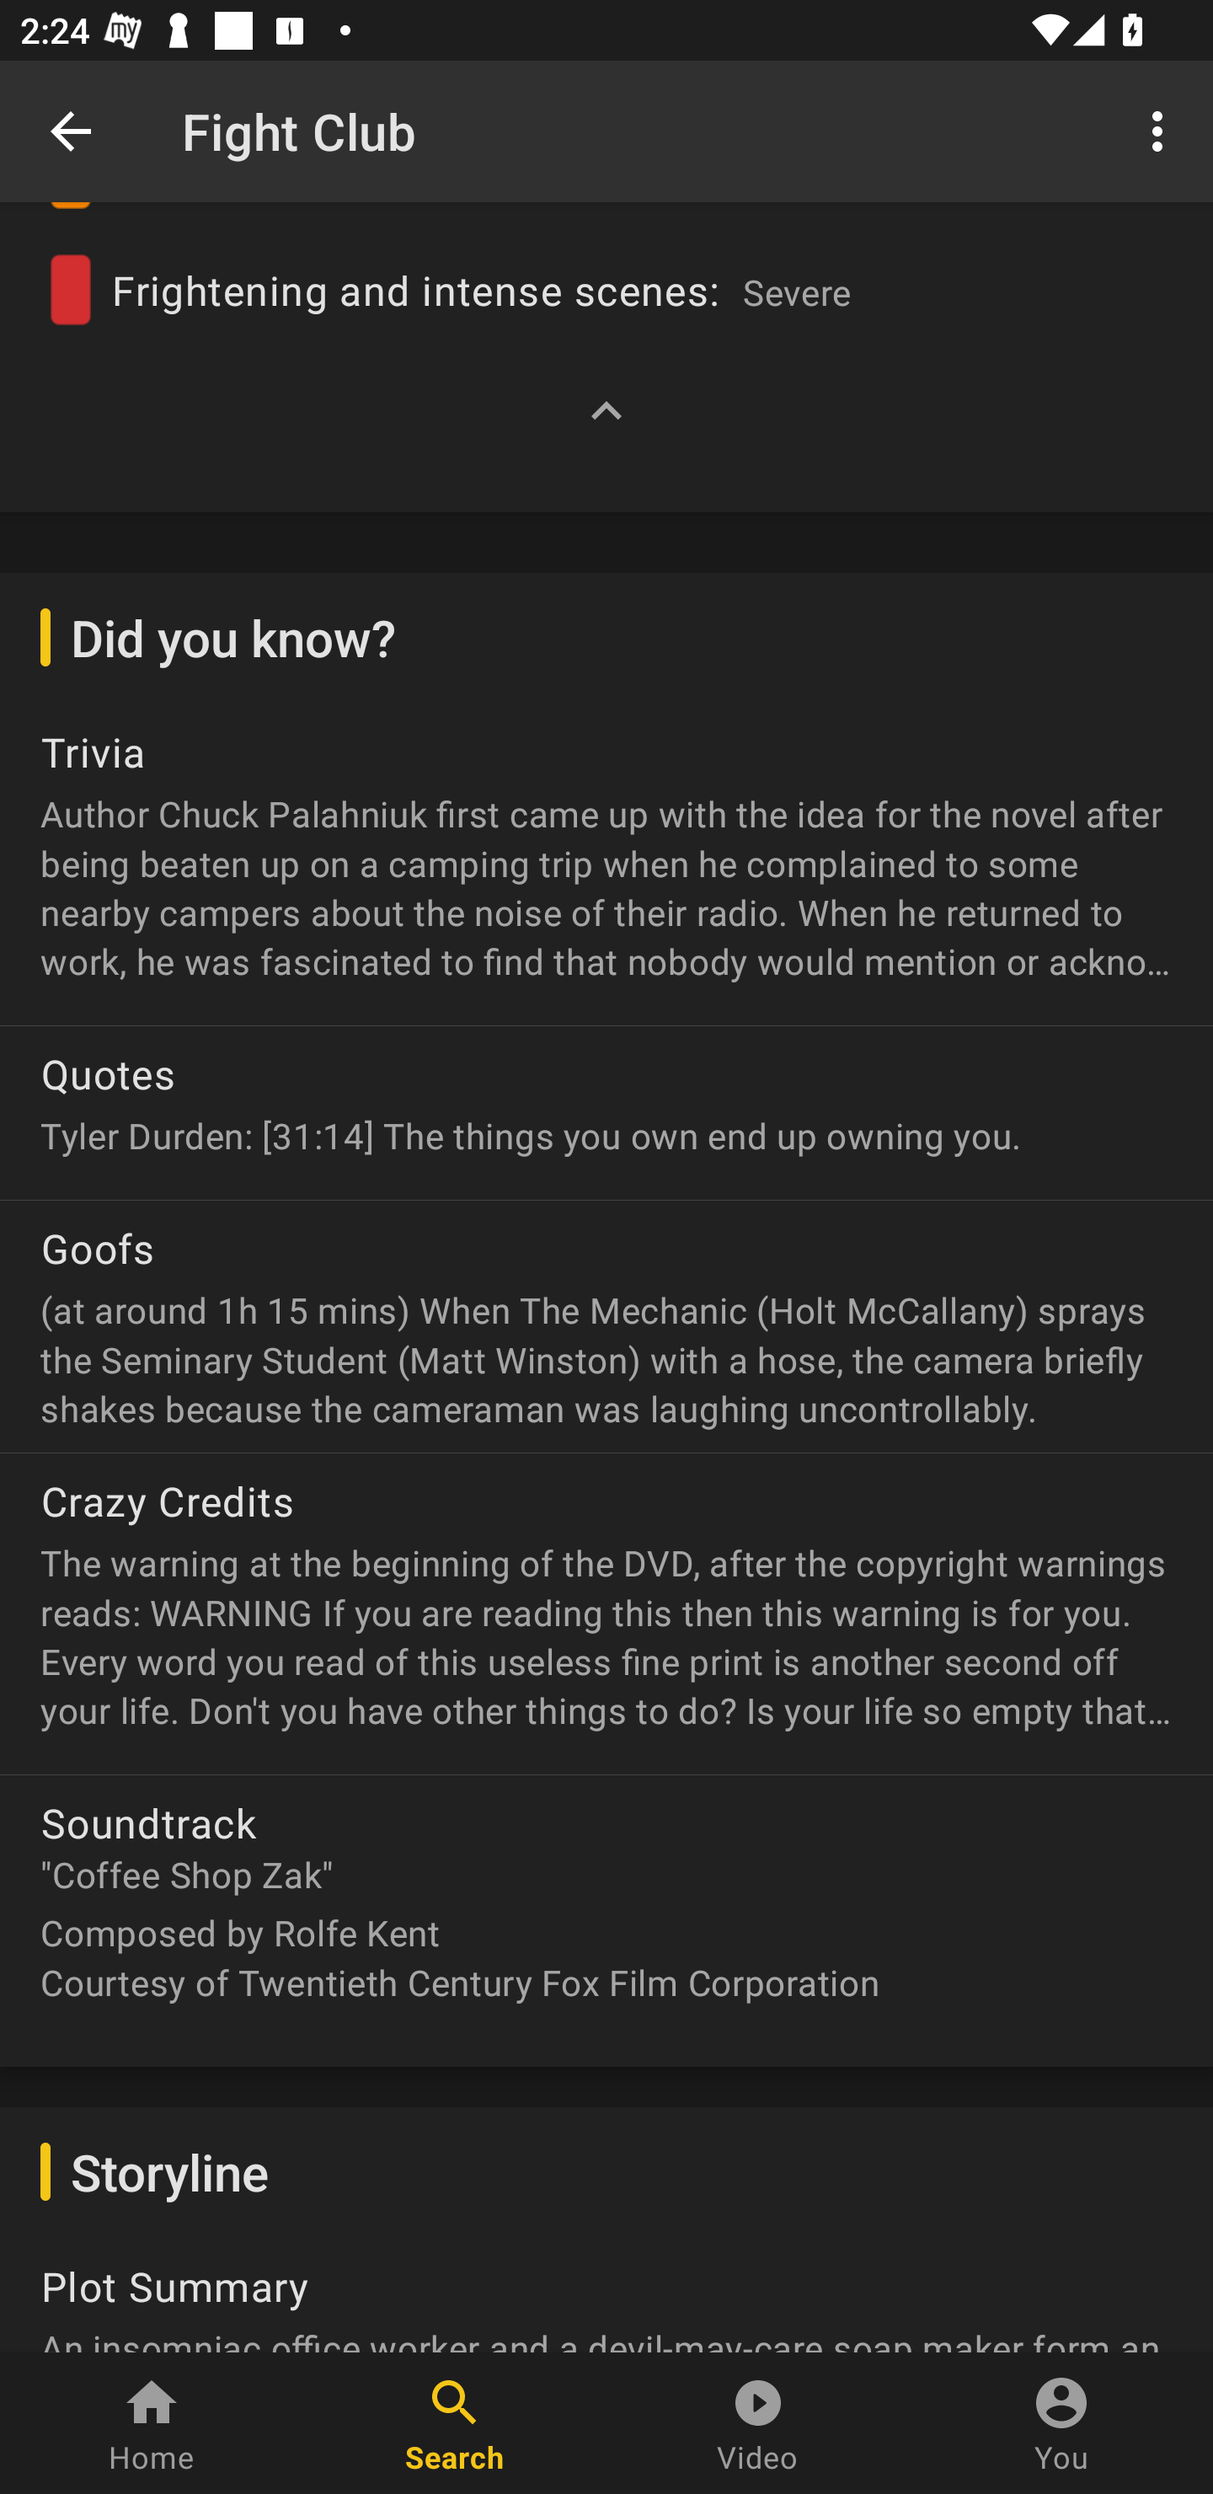  What do you see at coordinates (606, 276) in the screenshot?
I see `Frightening and intense scenes:  Severe` at bounding box center [606, 276].